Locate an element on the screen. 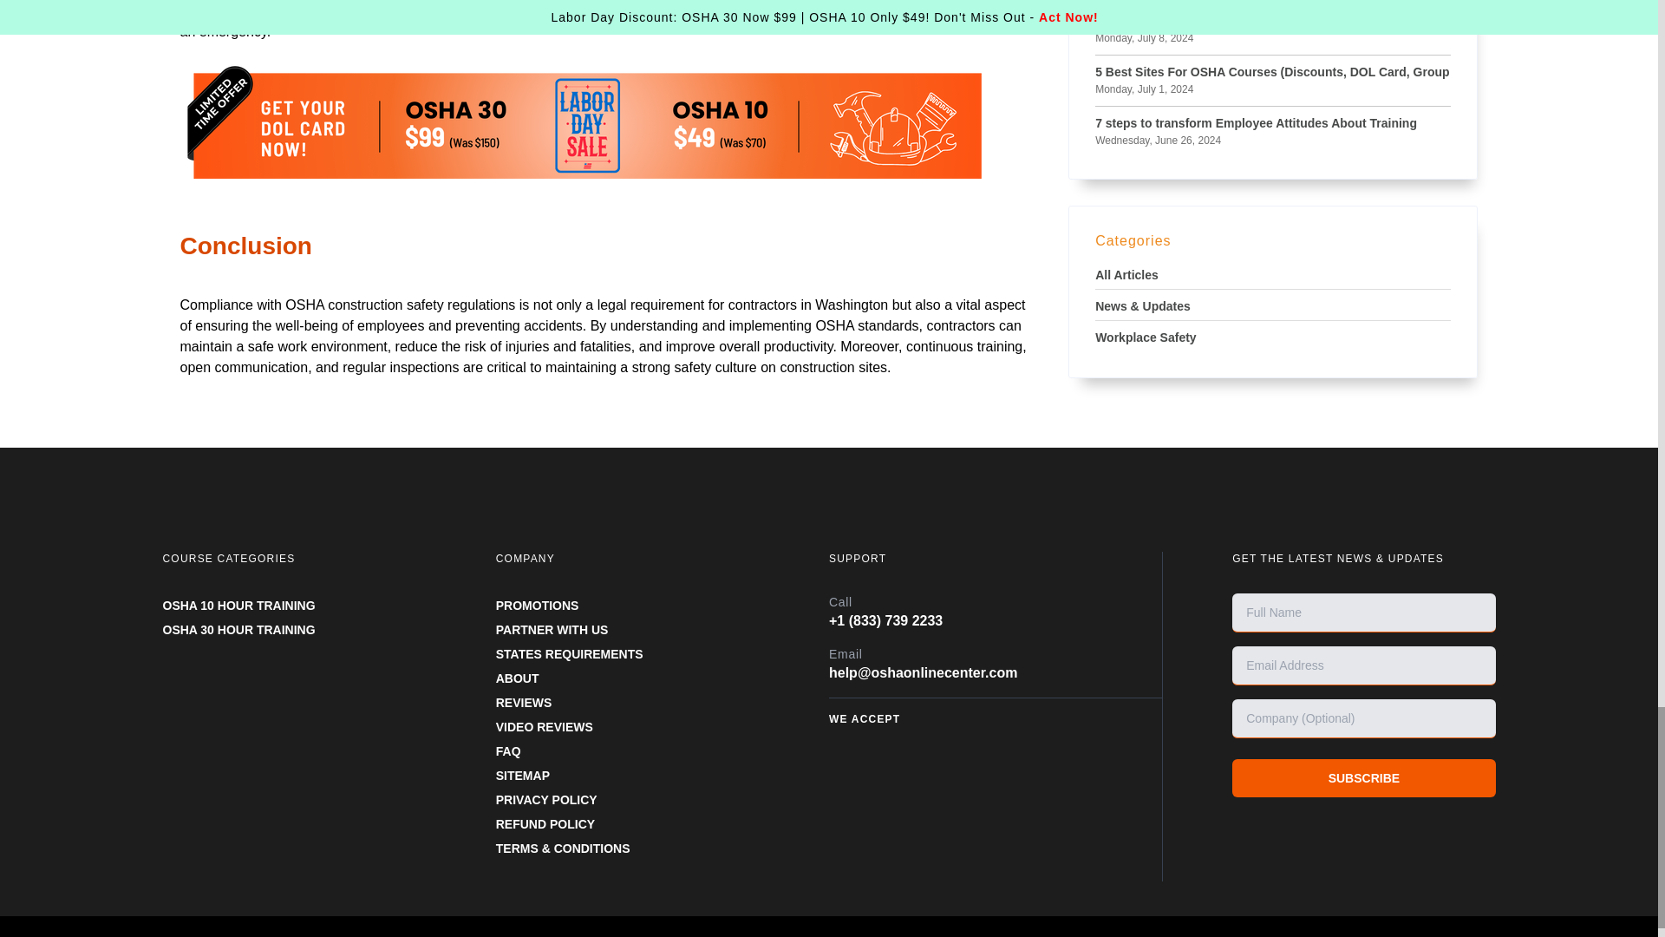 The image size is (1665, 937). ABOUT is located at coordinates (518, 678).